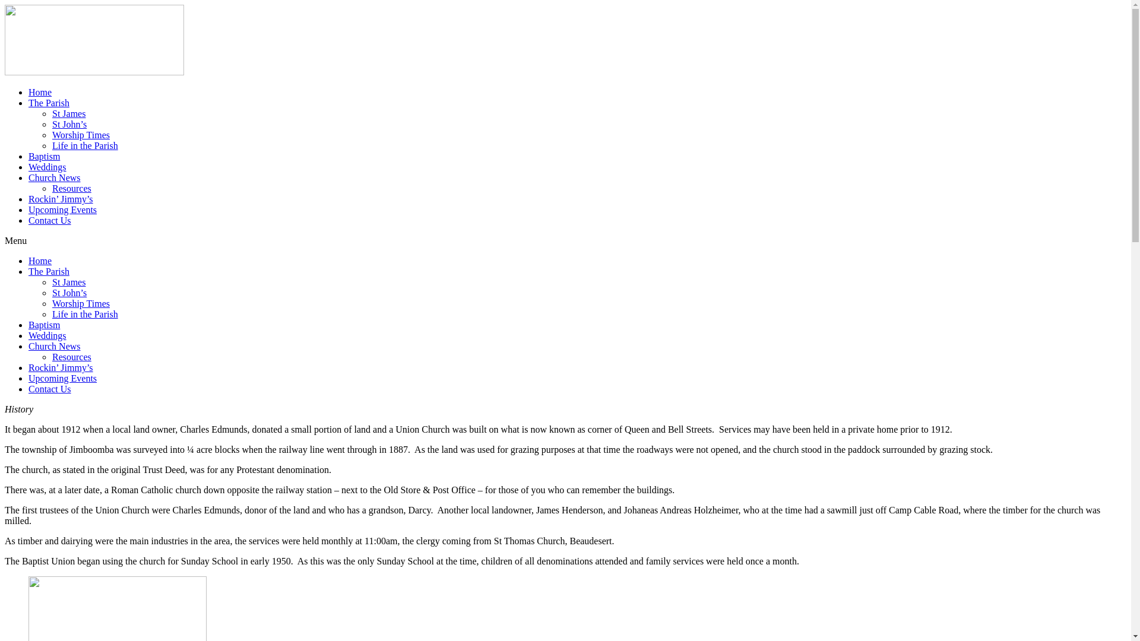 The width and height of the screenshot is (1140, 641). I want to click on Baptism, so click(44, 325).